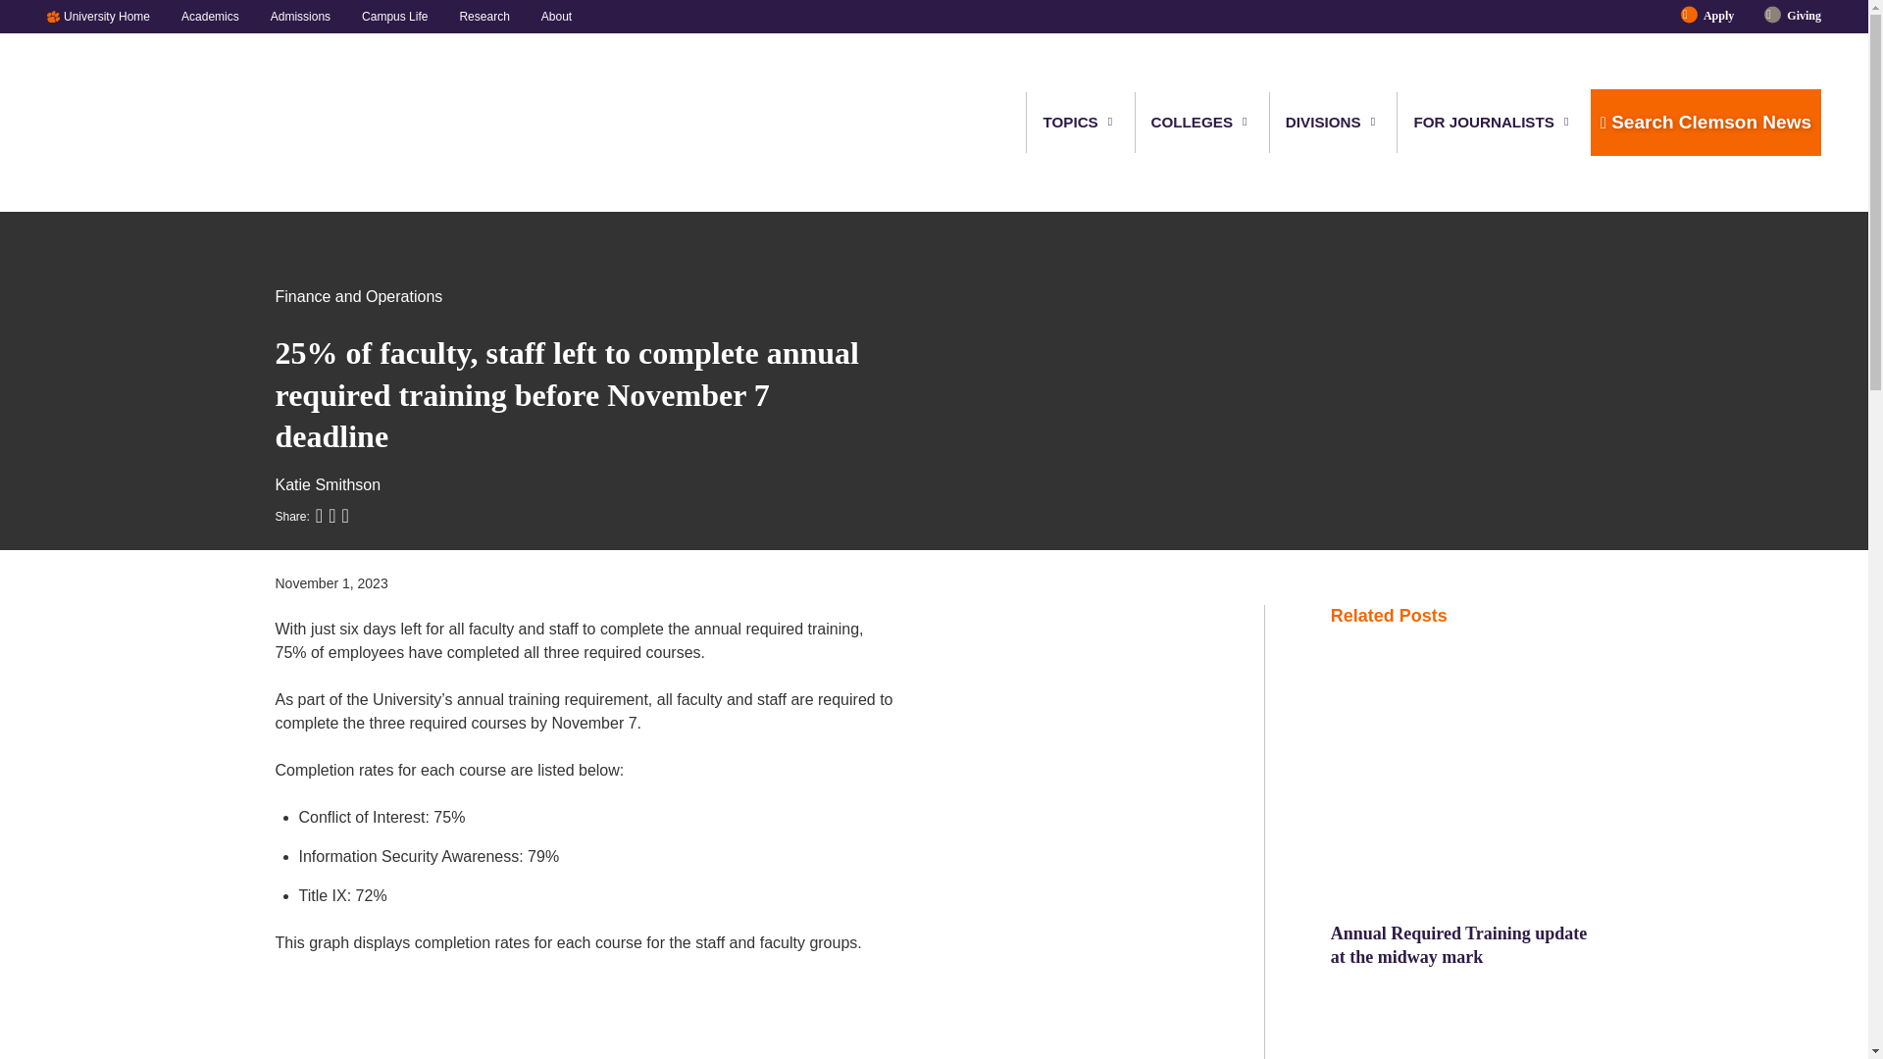 This screenshot has width=1883, height=1059. I want to click on Research, so click(483, 16).